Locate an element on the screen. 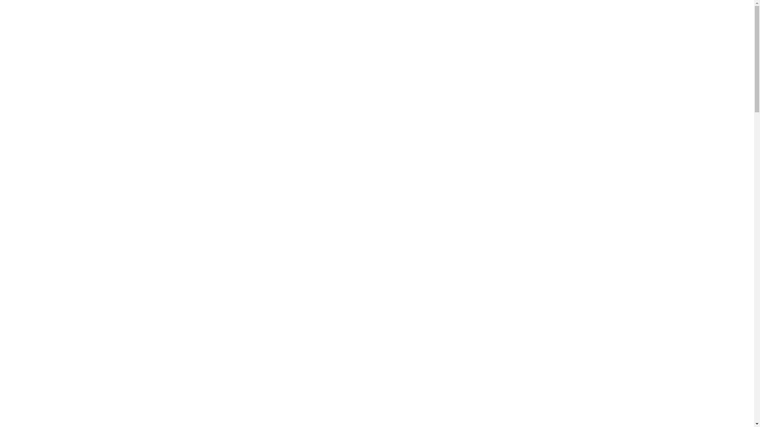  The Rogue & Rouge Foundation is located at coordinates (123, 16).